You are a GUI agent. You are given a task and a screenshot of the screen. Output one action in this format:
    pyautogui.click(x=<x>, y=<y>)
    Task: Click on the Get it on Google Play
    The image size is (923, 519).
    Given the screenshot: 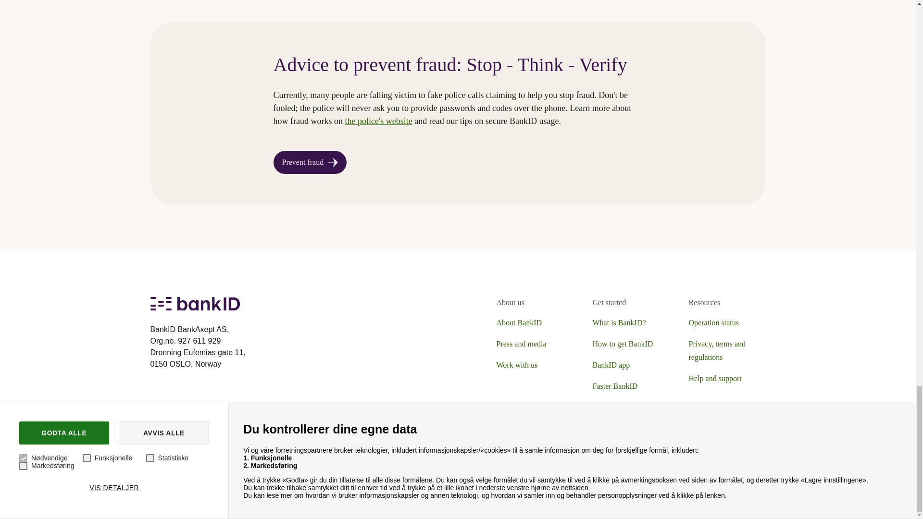 What is the action you would take?
    pyautogui.click(x=190, y=460)
    